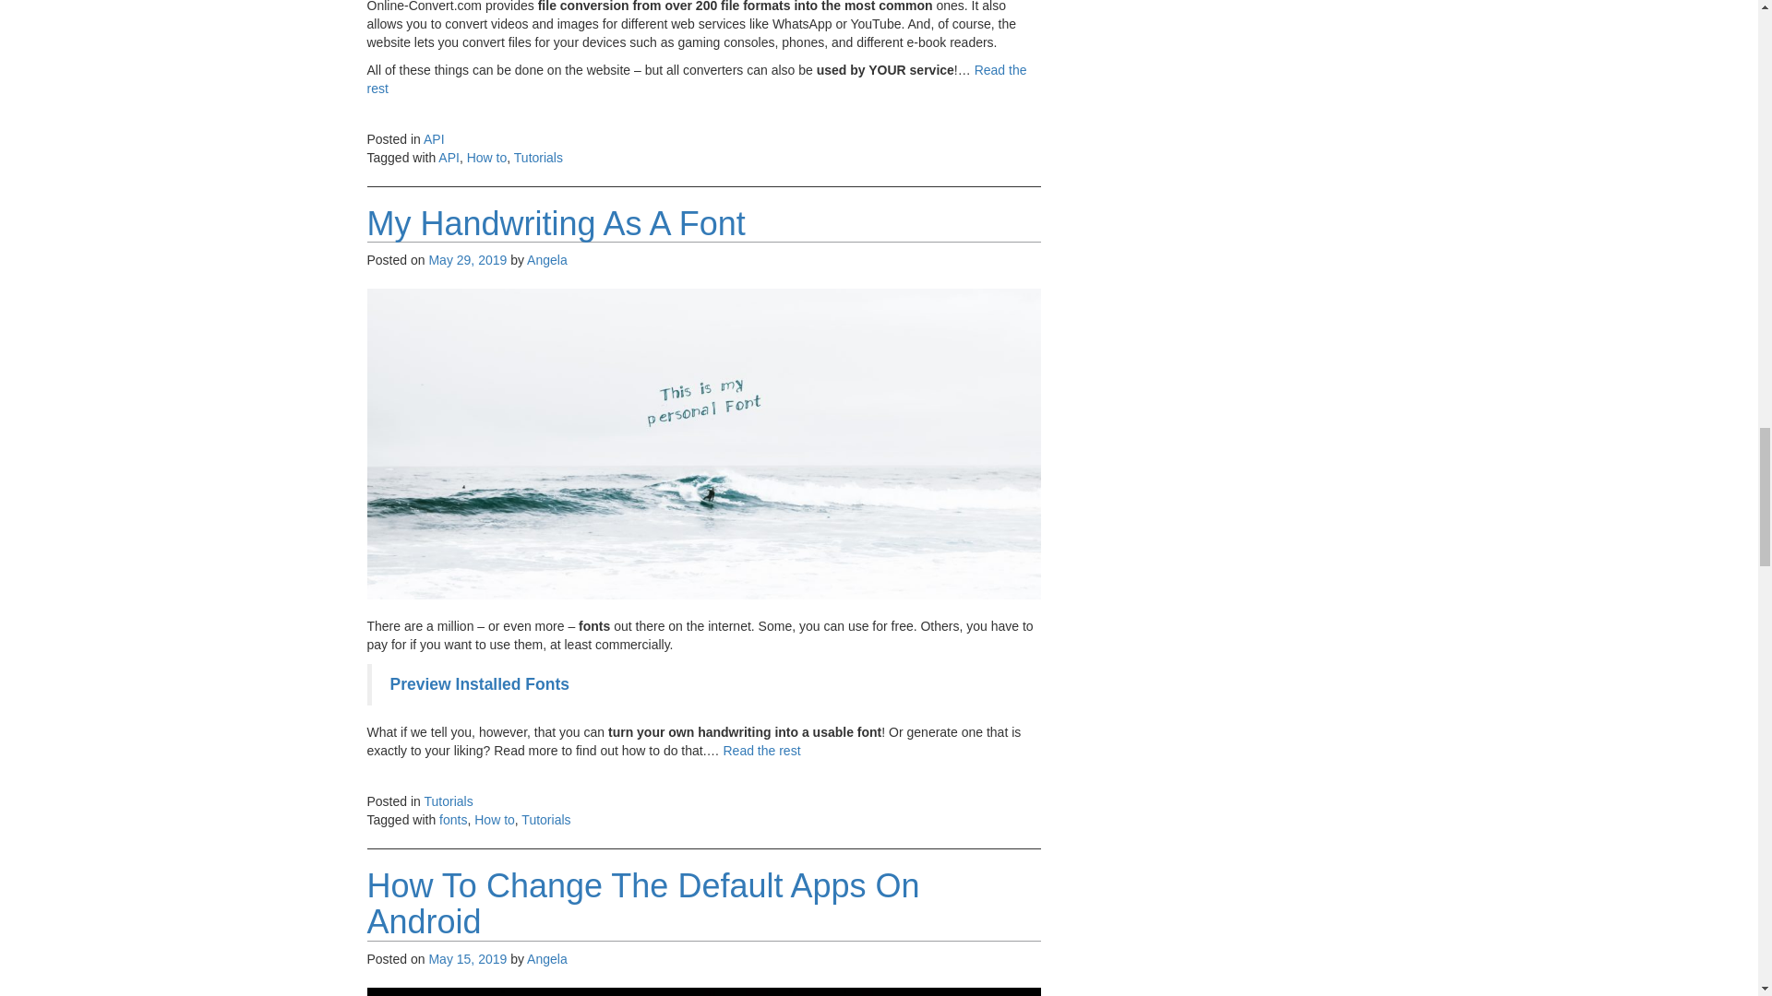  What do you see at coordinates (467, 959) in the screenshot?
I see `18:30` at bounding box center [467, 959].